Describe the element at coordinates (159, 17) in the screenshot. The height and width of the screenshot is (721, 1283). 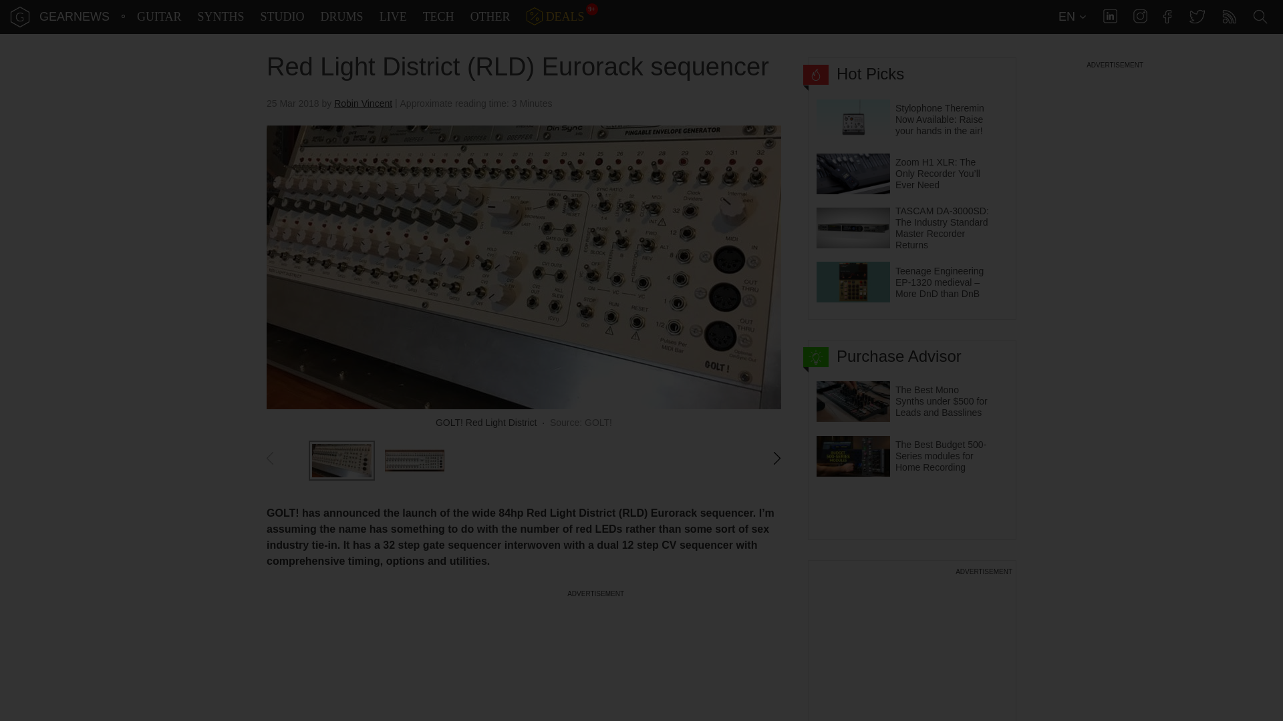
I see `GUITAR` at that location.